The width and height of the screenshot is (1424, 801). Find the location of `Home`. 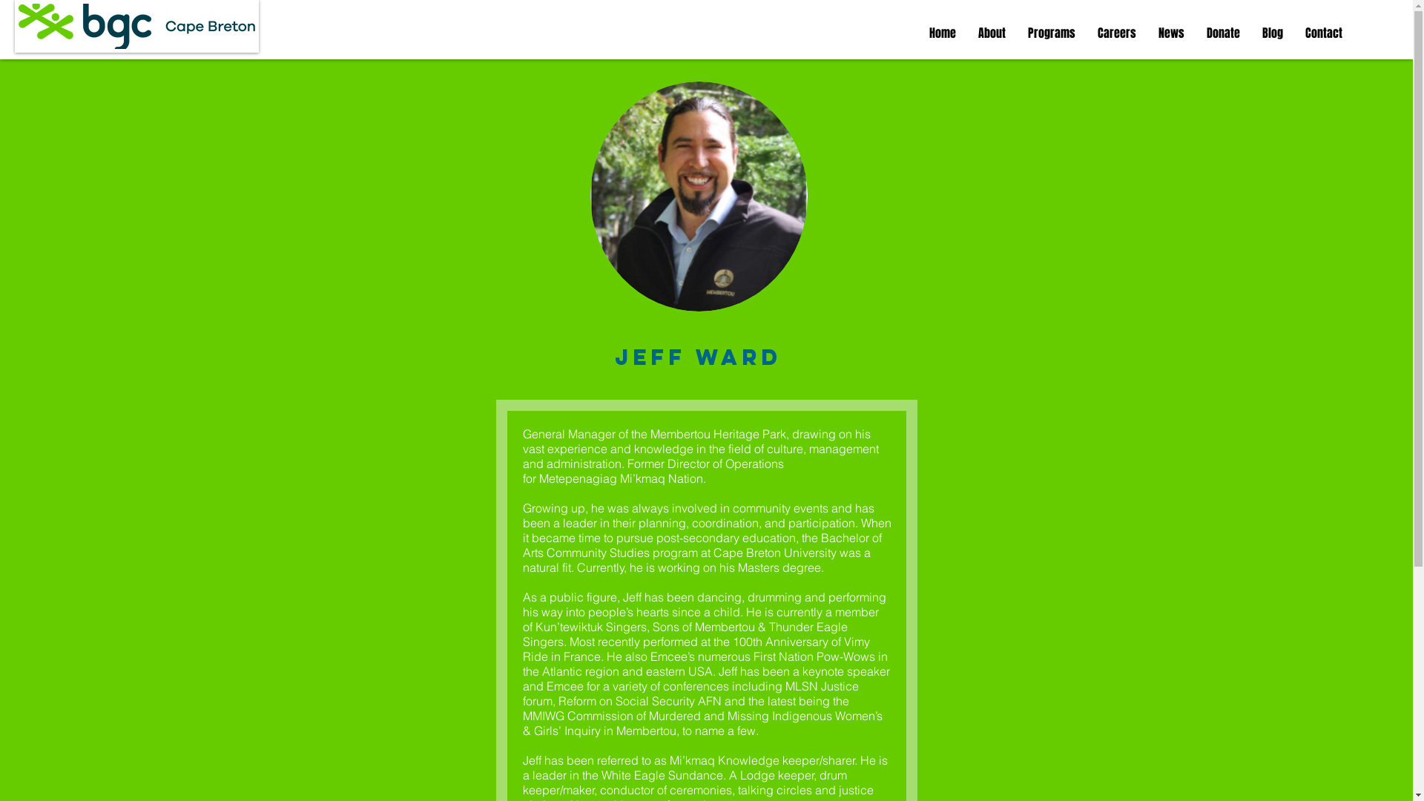

Home is located at coordinates (943, 33).